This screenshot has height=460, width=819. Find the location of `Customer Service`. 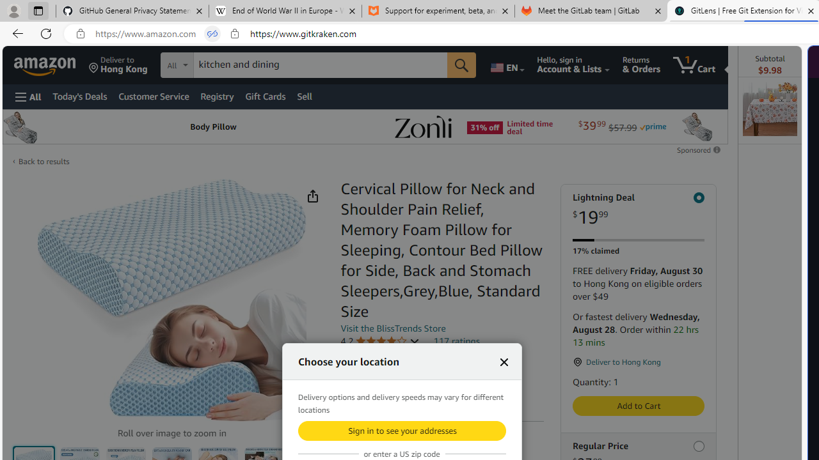

Customer Service is located at coordinates (154, 96).